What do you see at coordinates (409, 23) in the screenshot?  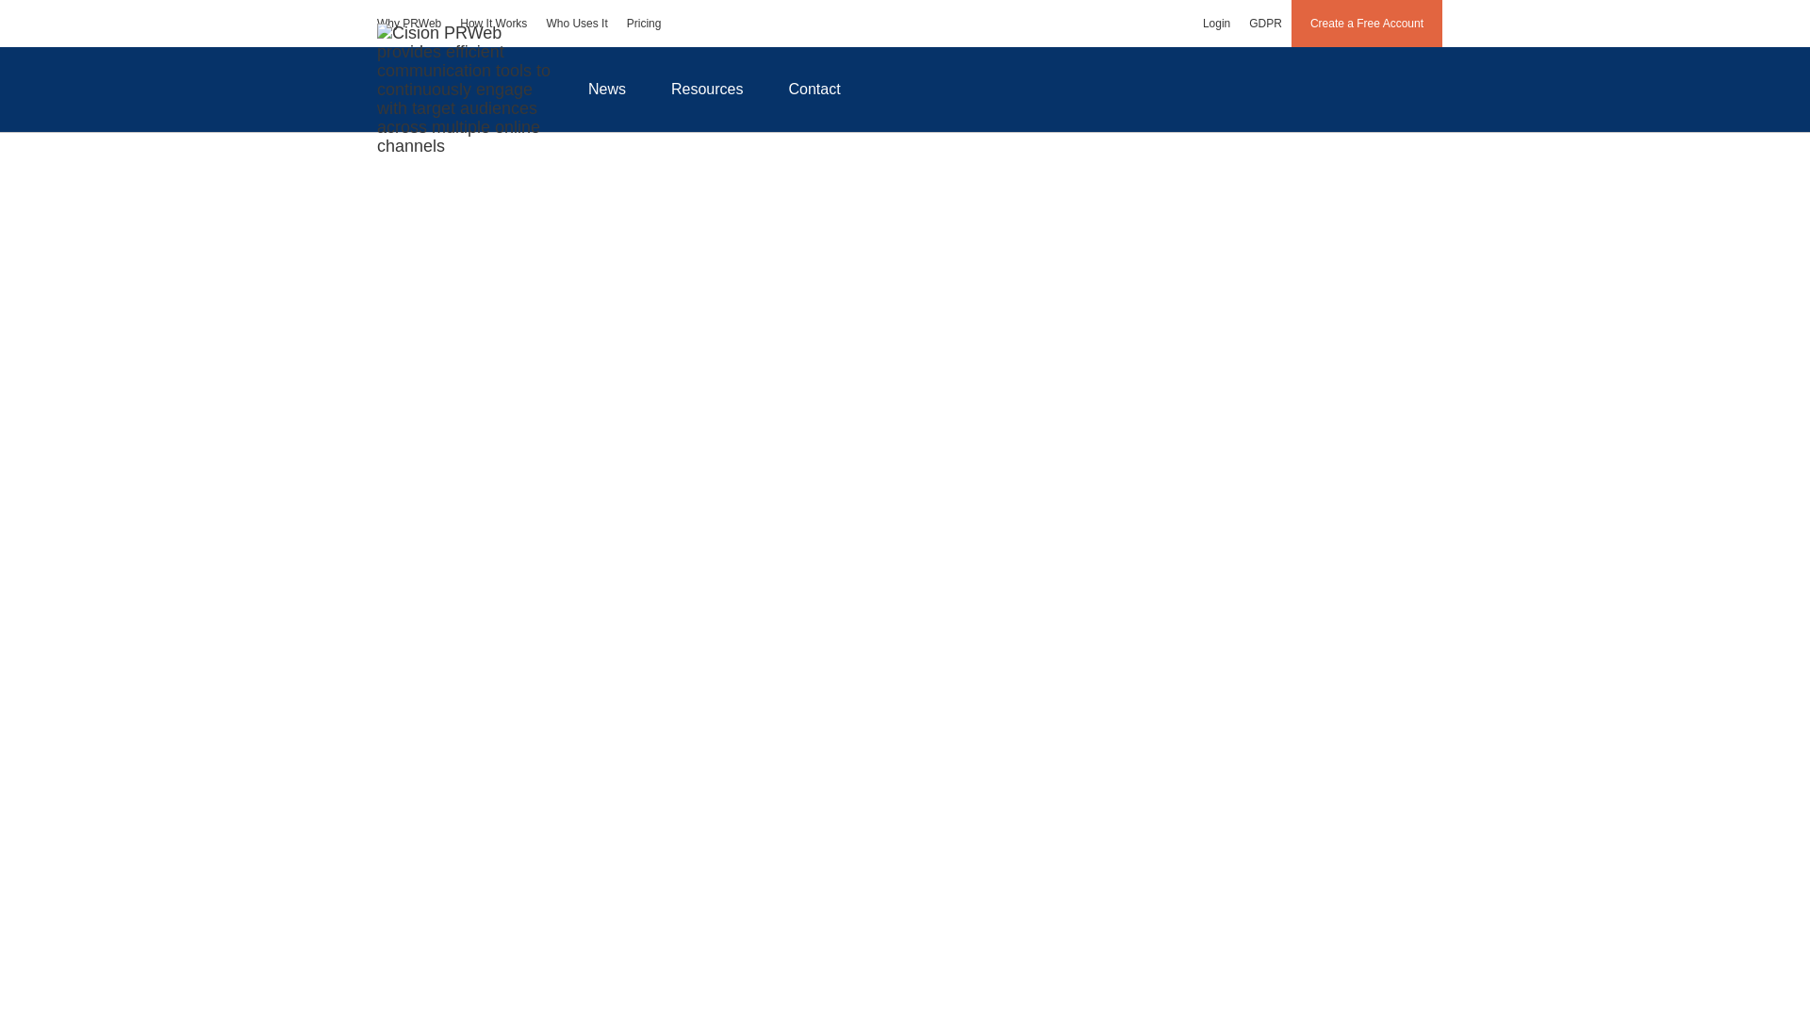 I see `Why PRWeb` at bounding box center [409, 23].